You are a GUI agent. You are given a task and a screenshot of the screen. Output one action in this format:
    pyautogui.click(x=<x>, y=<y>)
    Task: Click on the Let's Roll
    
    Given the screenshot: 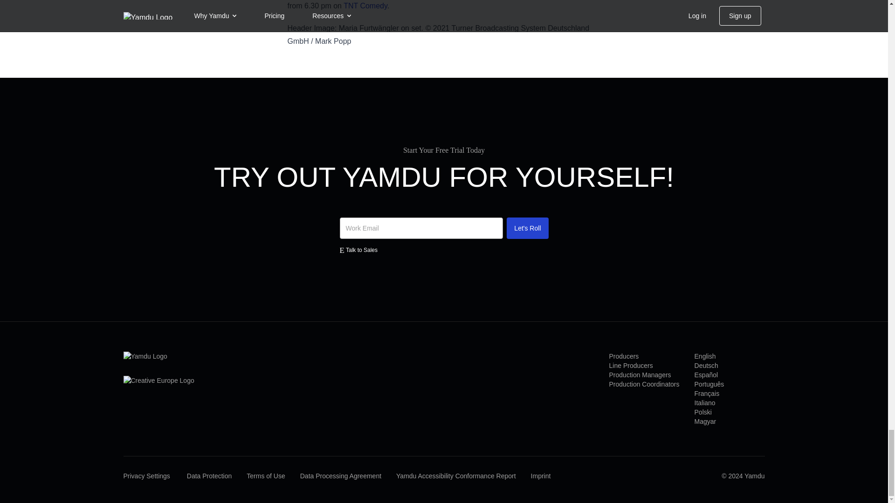 What is the action you would take?
    pyautogui.click(x=527, y=228)
    